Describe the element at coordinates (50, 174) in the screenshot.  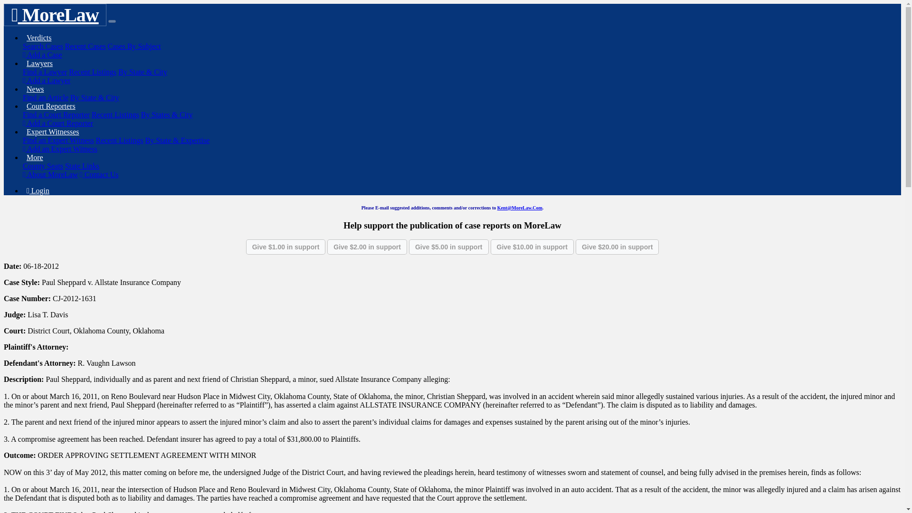
I see `About MoreLaw` at that location.